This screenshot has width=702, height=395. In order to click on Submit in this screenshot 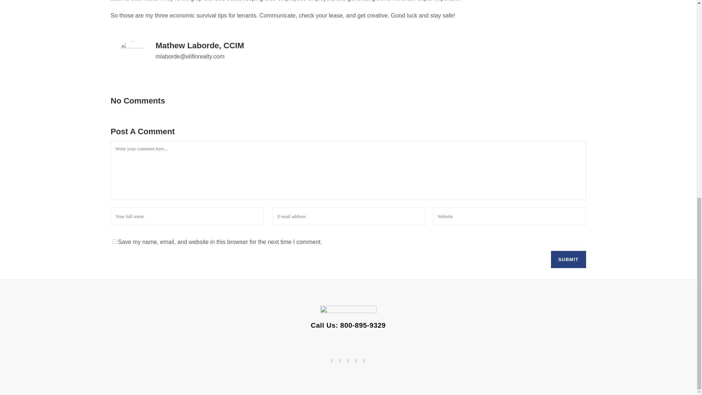, I will do `click(569, 259)`.